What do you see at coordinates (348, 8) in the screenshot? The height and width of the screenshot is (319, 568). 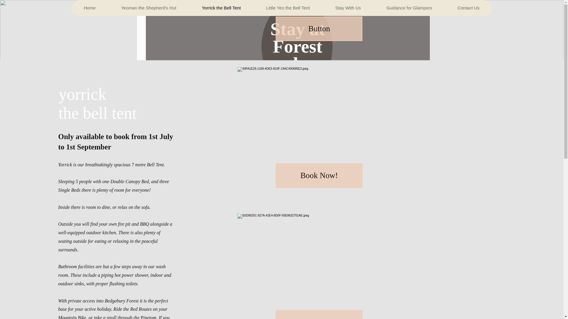 I see `Stay With Us` at bounding box center [348, 8].